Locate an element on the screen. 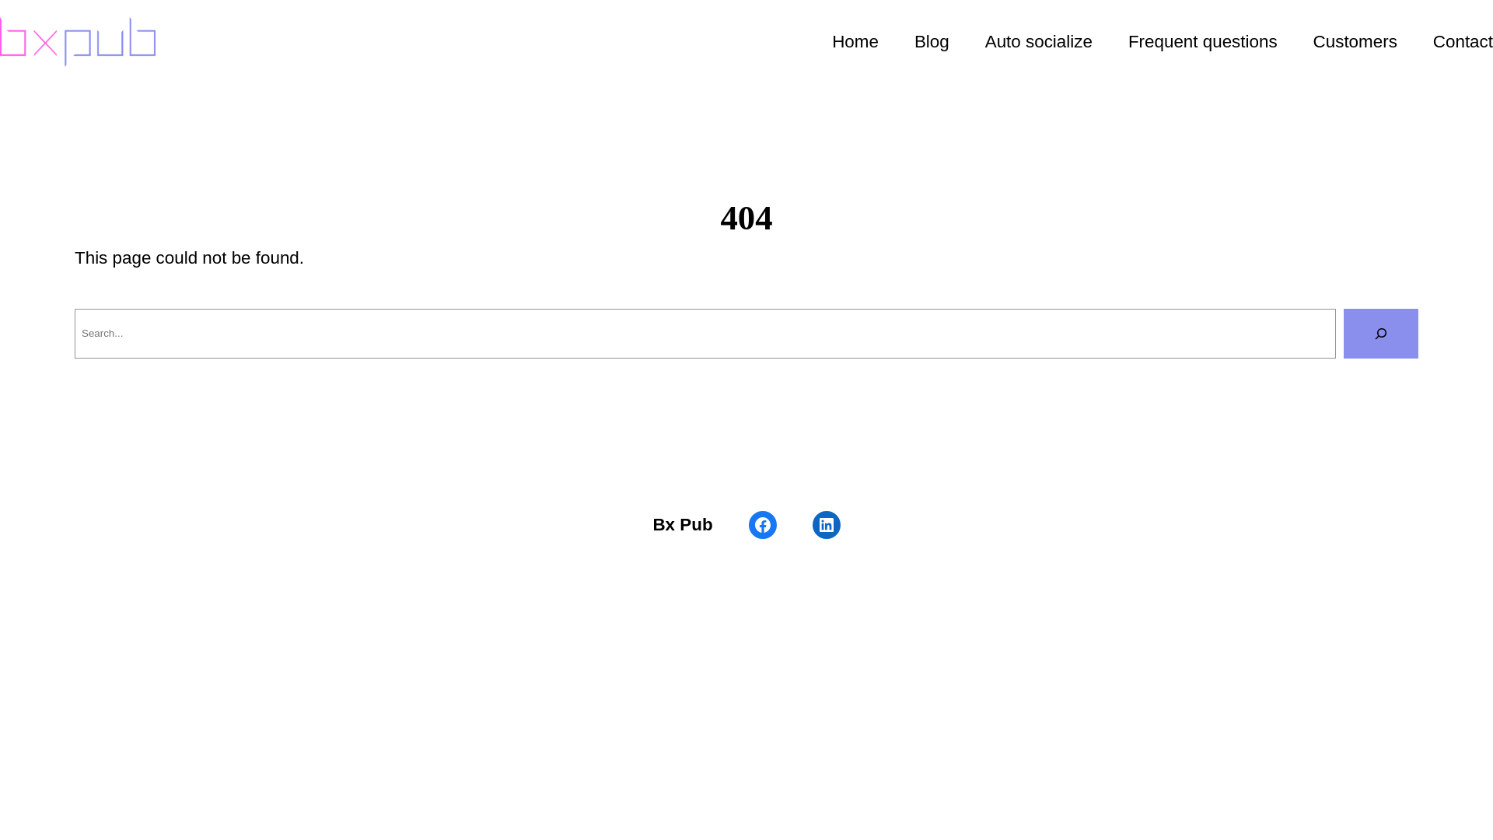 This screenshot has width=1493, height=840. LinkedIn is located at coordinates (827, 525).